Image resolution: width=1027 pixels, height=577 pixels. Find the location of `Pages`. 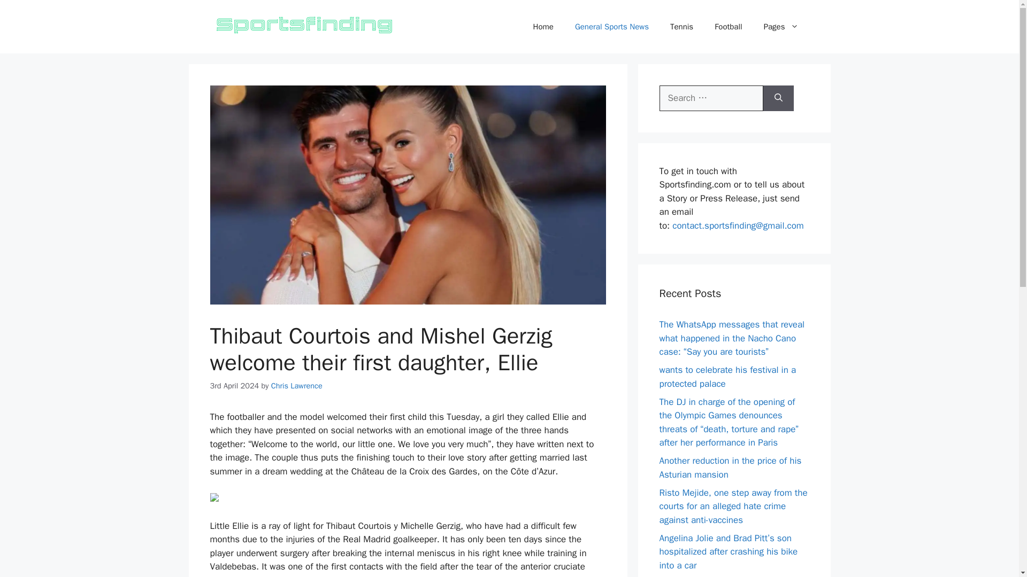

Pages is located at coordinates (781, 27).